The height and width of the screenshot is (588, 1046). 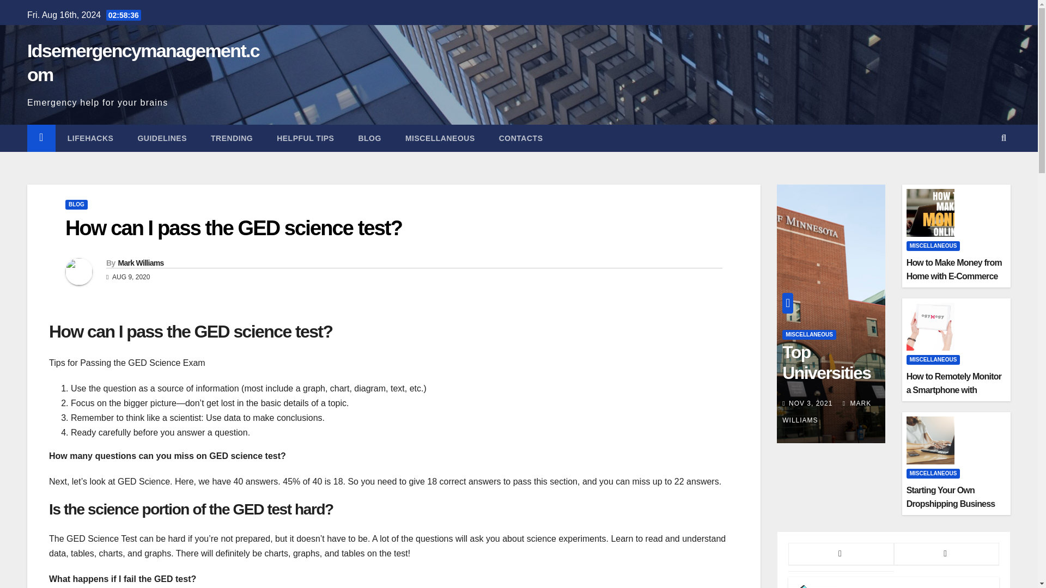 What do you see at coordinates (521, 138) in the screenshot?
I see `Contacts` at bounding box center [521, 138].